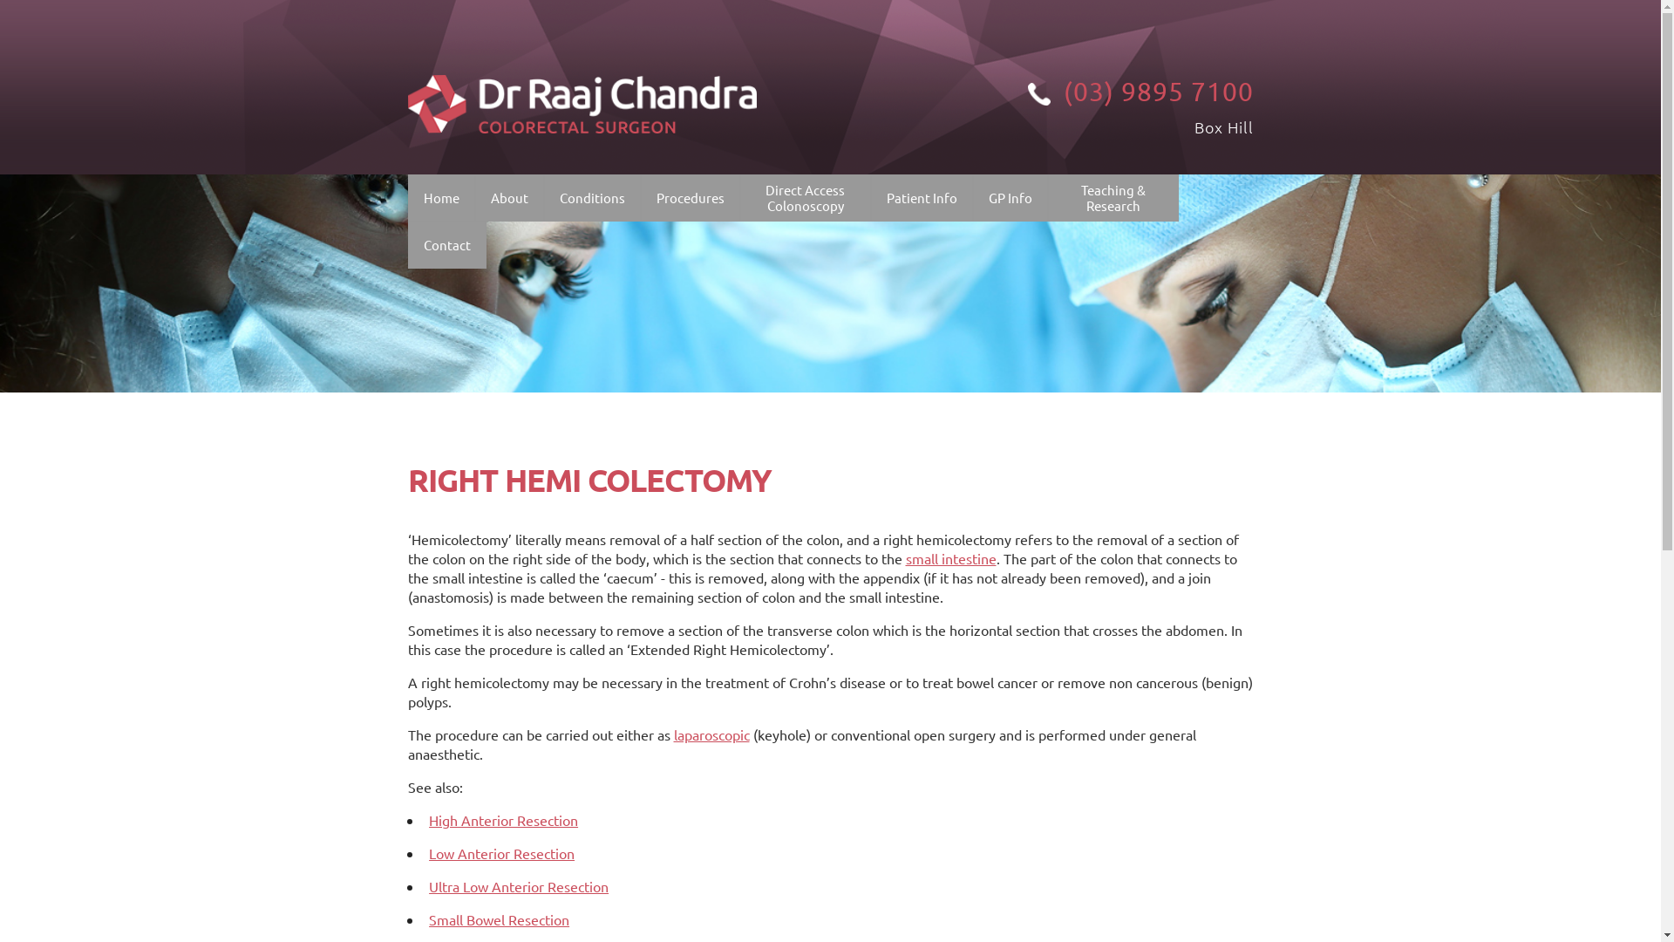 The height and width of the screenshot is (942, 1674). Describe the element at coordinates (666, 324) in the screenshot. I see `Colonic bleeding` at that location.